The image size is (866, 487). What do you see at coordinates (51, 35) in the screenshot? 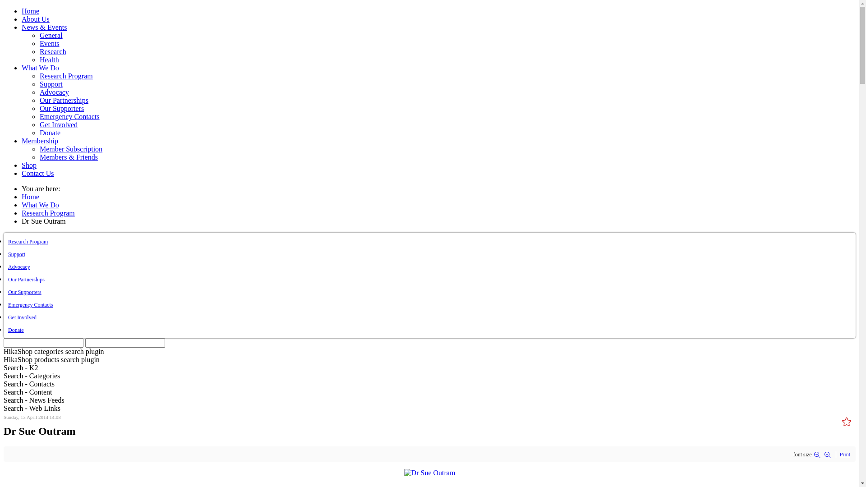
I see `General` at bounding box center [51, 35].